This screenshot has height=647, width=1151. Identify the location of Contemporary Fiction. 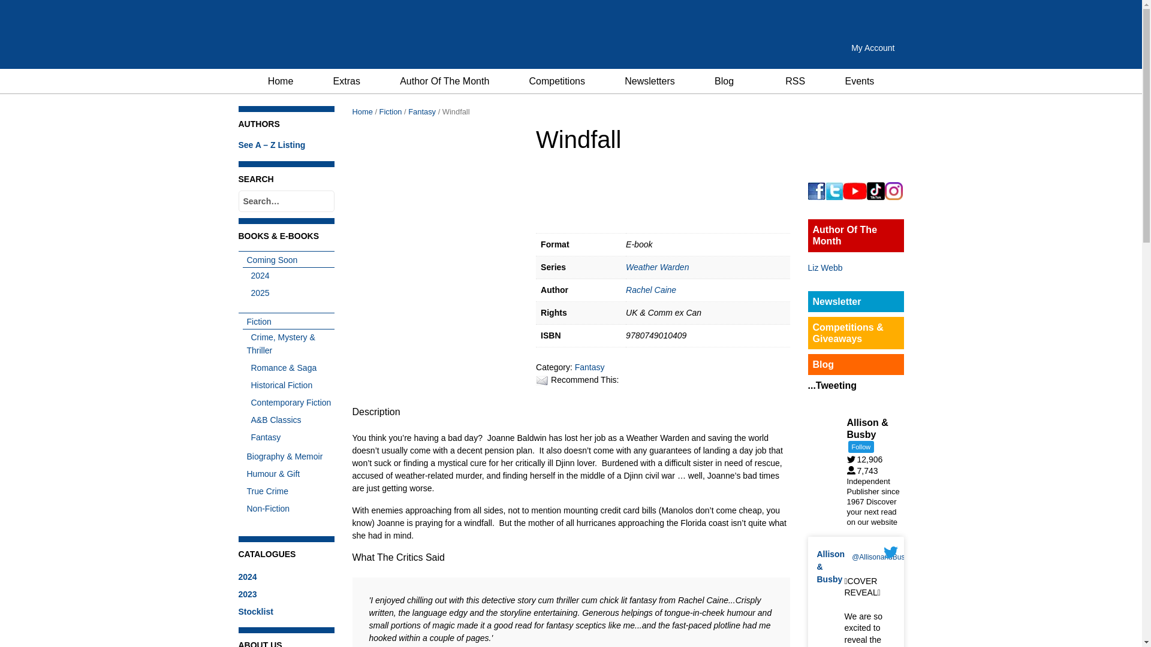
(289, 403).